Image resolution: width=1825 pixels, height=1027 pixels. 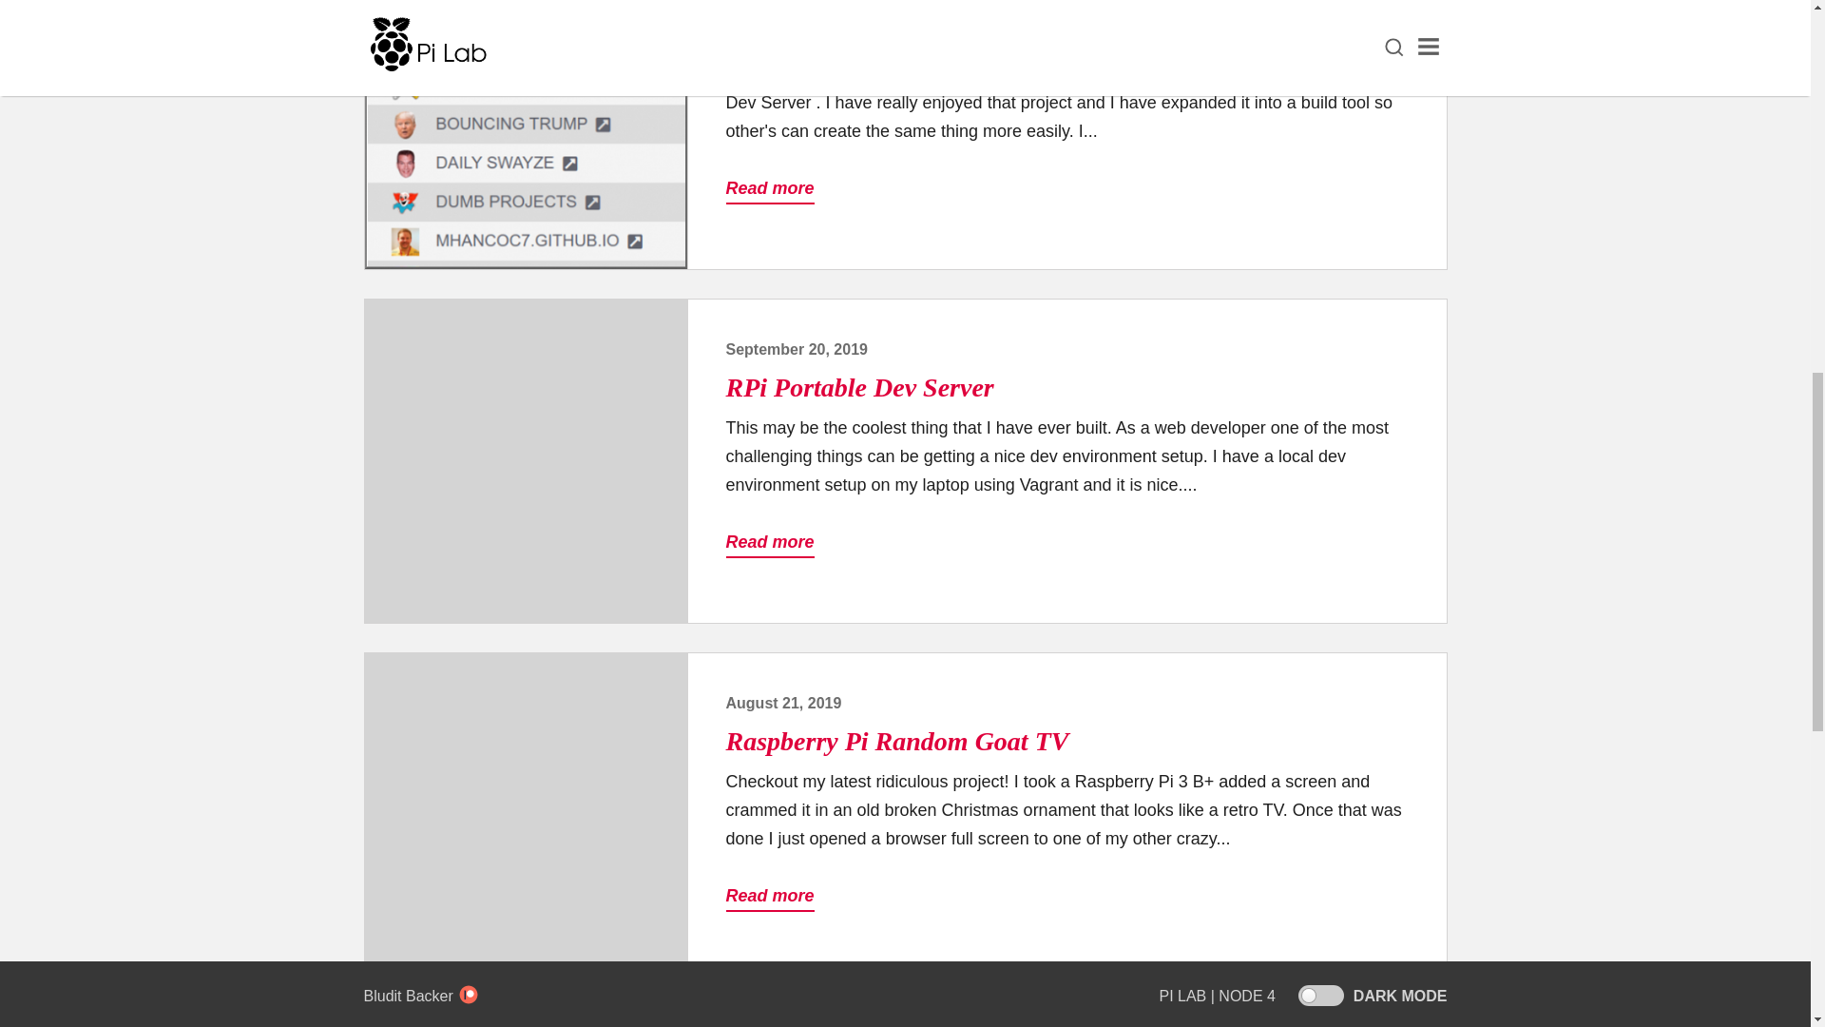 I want to click on Continue reading RPi Portable Dev Server, so click(x=527, y=460).